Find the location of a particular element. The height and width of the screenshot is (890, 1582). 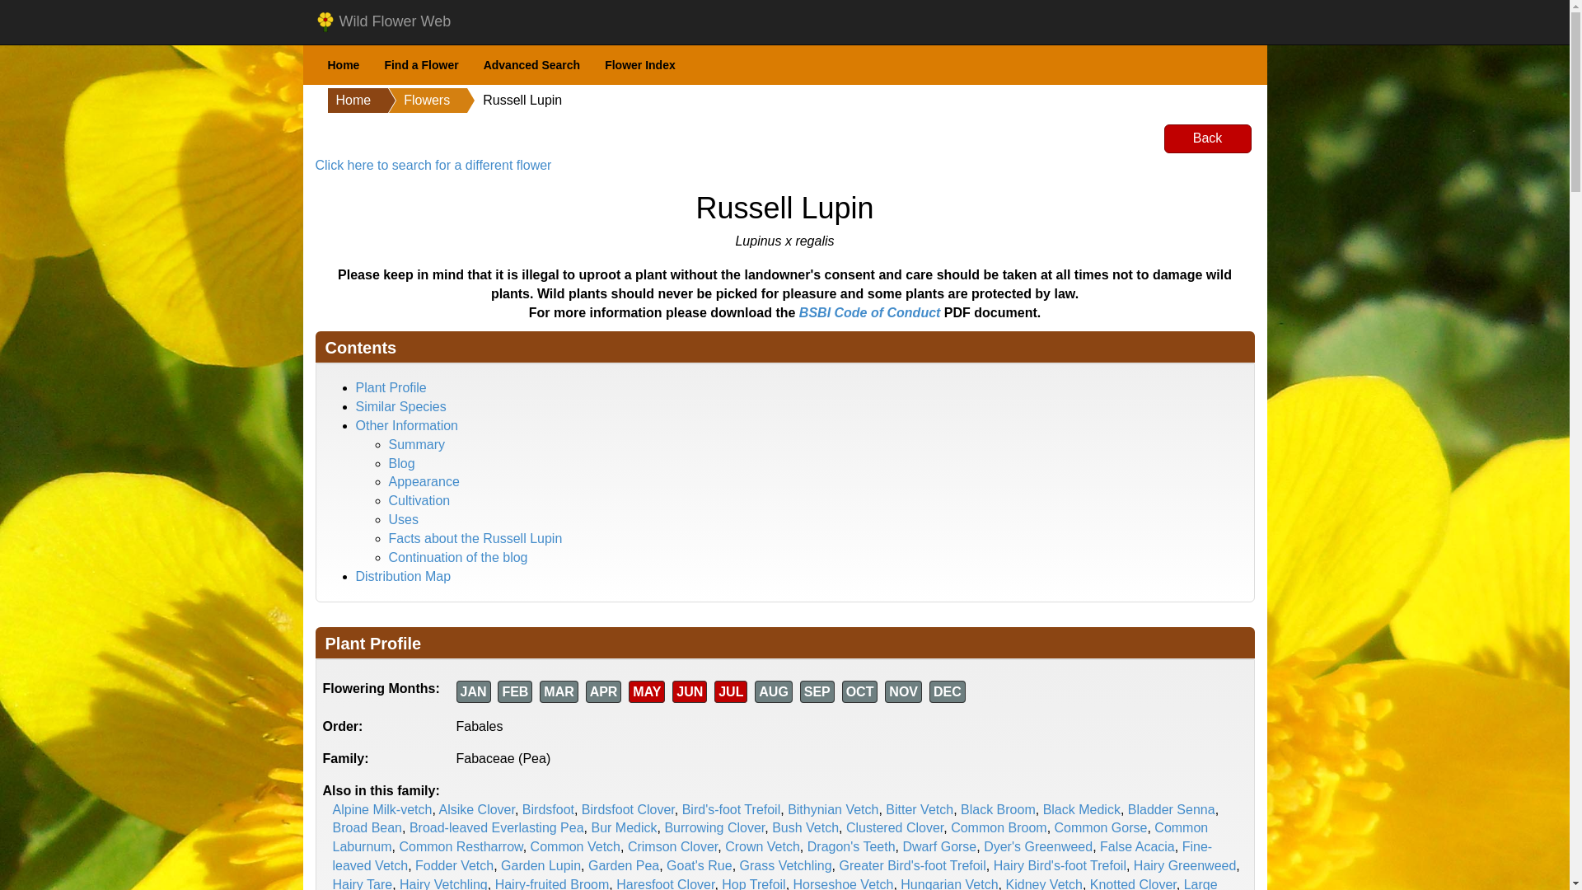

Bush Vetch is located at coordinates (804, 827).